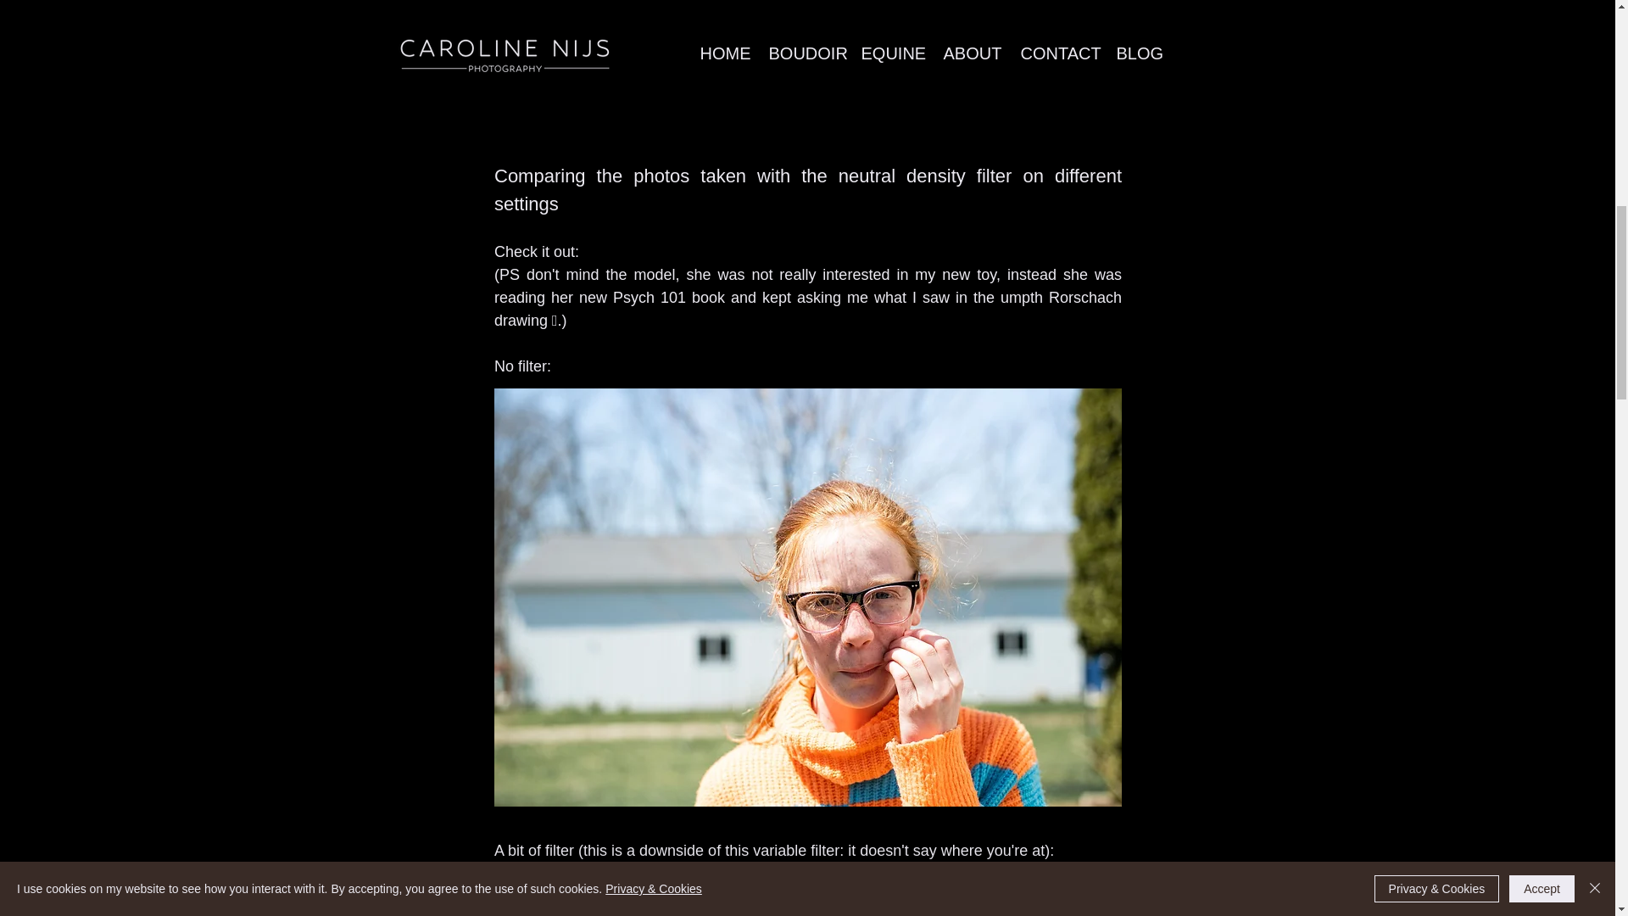  What do you see at coordinates (666, 127) in the screenshot?
I see `Urth` at bounding box center [666, 127].